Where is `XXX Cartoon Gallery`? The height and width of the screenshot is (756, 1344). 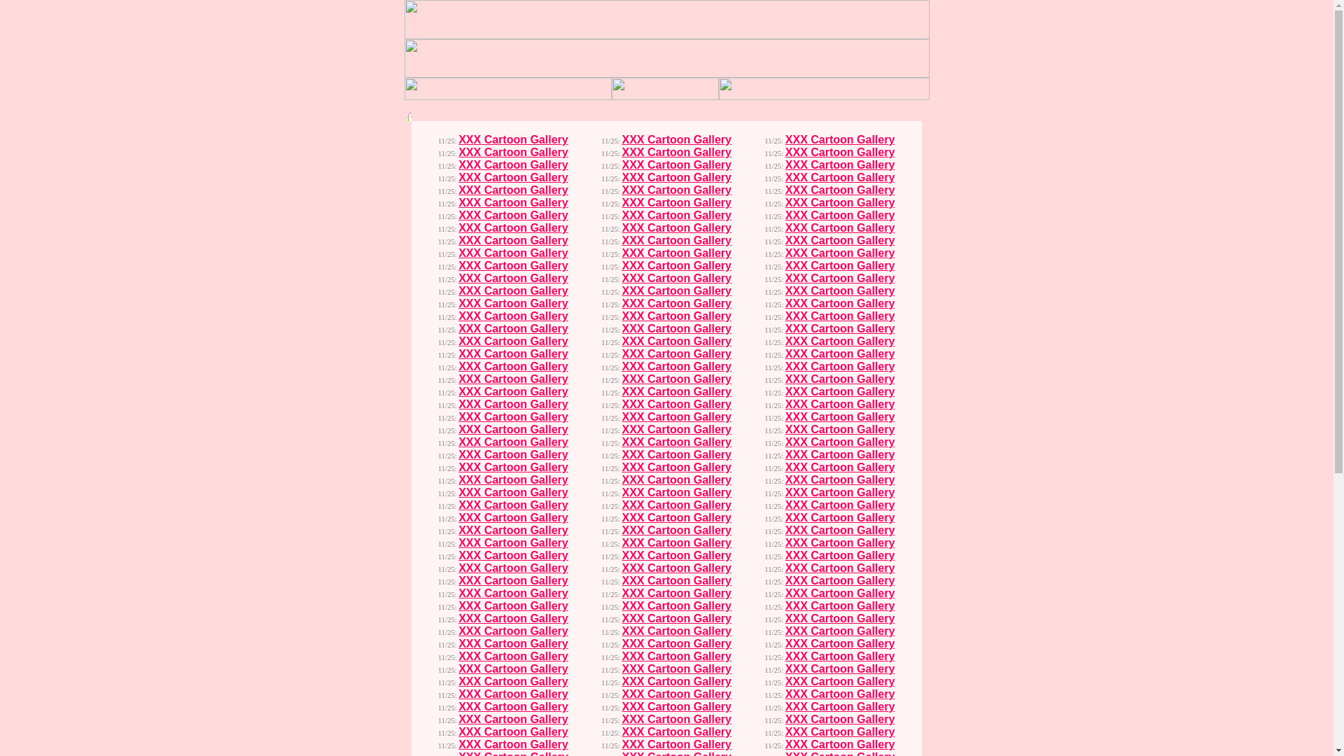 XXX Cartoon Gallery is located at coordinates (514, 291).